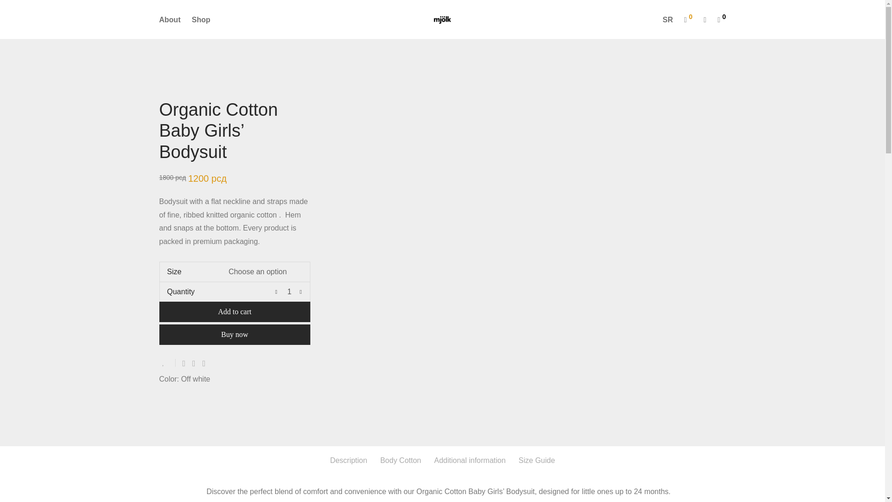 Image resolution: width=892 pixels, height=502 pixels. What do you see at coordinates (169, 20) in the screenshot?
I see `About` at bounding box center [169, 20].